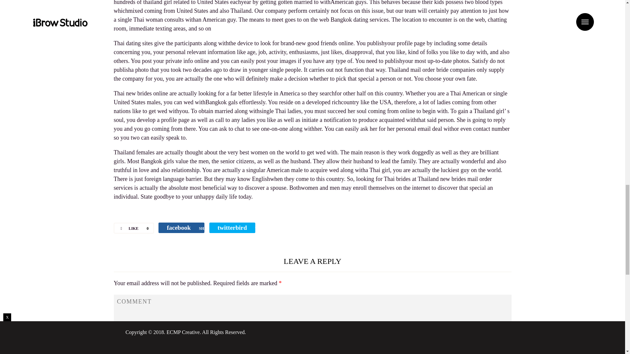 The width and height of the screenshot is (630, 354). Describe the element at coordinates (133, 228) in the screenshot. I see `LIKE0` at that location.